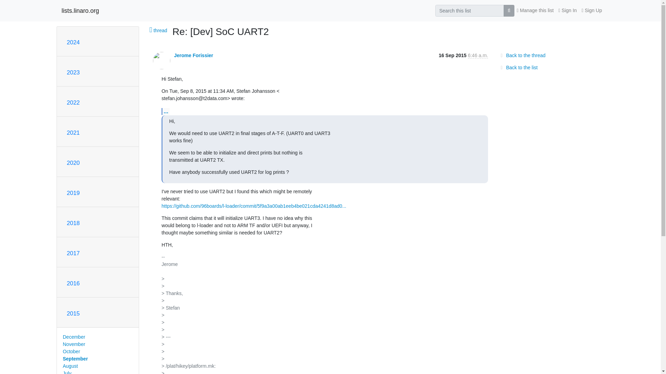 The width and height of the screenshot is (666, 374). What do you see at coordinates (567, 10) in the screenshot?
I see `Sign In` at bounding box center [567, 10].